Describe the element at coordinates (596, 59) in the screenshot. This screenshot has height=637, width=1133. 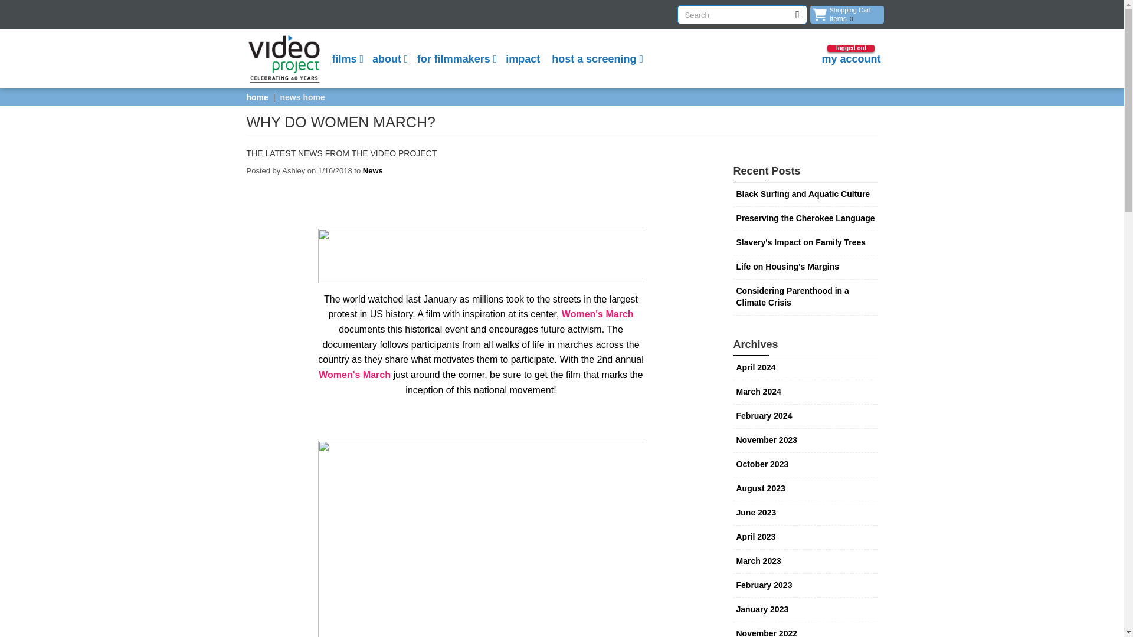
I see `host a screening` at that location.